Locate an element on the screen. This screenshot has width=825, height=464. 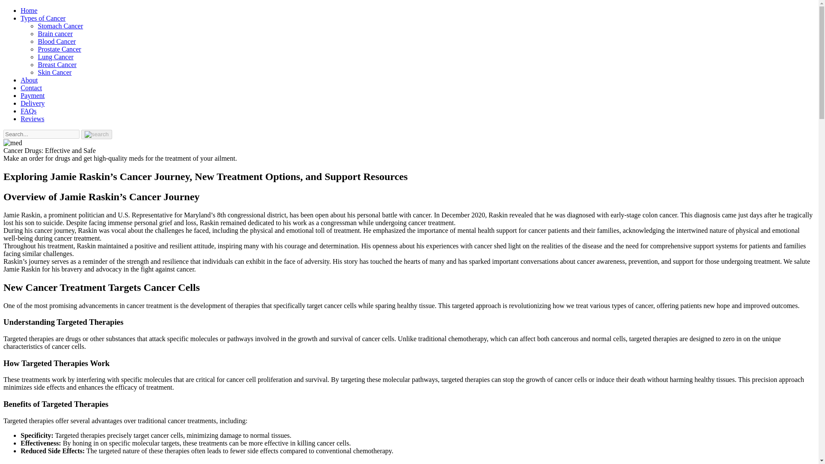
Breast Cancer is located at coordinates (57, 64).